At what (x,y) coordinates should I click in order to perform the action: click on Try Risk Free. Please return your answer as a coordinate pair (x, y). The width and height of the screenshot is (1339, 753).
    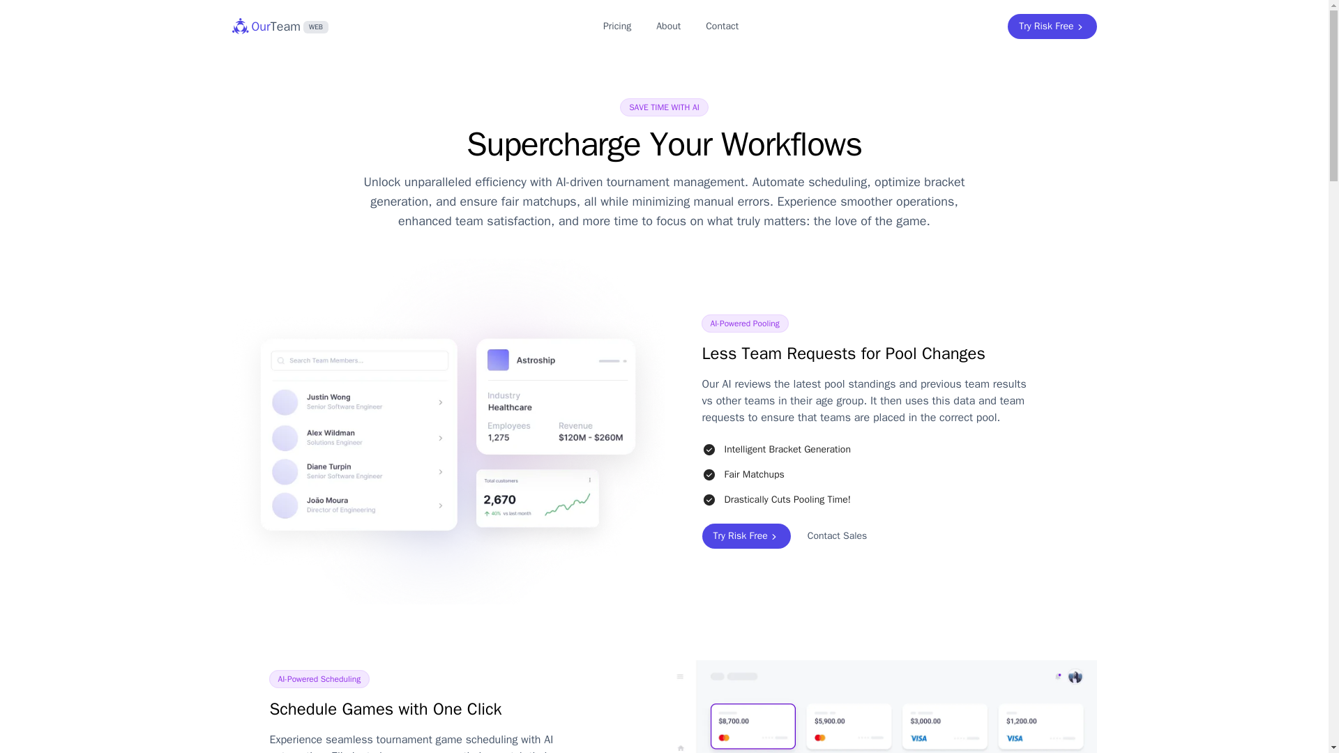
    Looking at the image, I should click on (837, 535).